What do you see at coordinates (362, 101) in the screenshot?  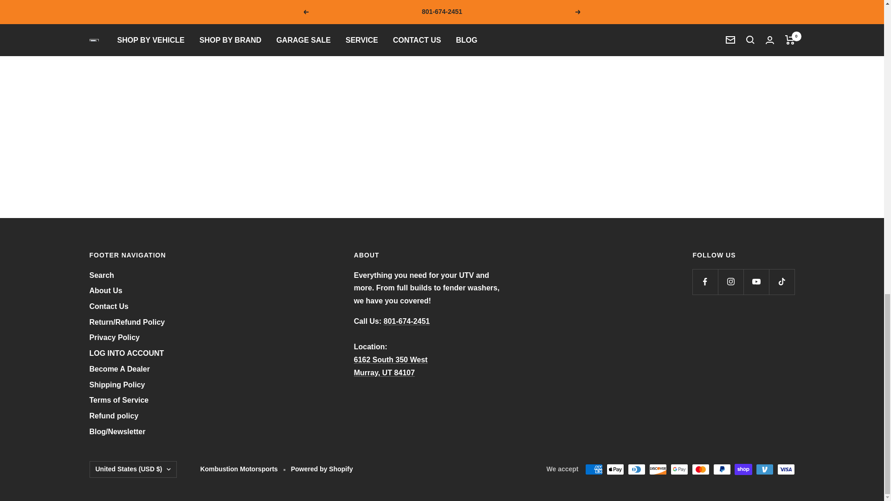 I see `Charge Your Can-Am X3 Batteries Like A Pro!` at bounding box center [362, 101].